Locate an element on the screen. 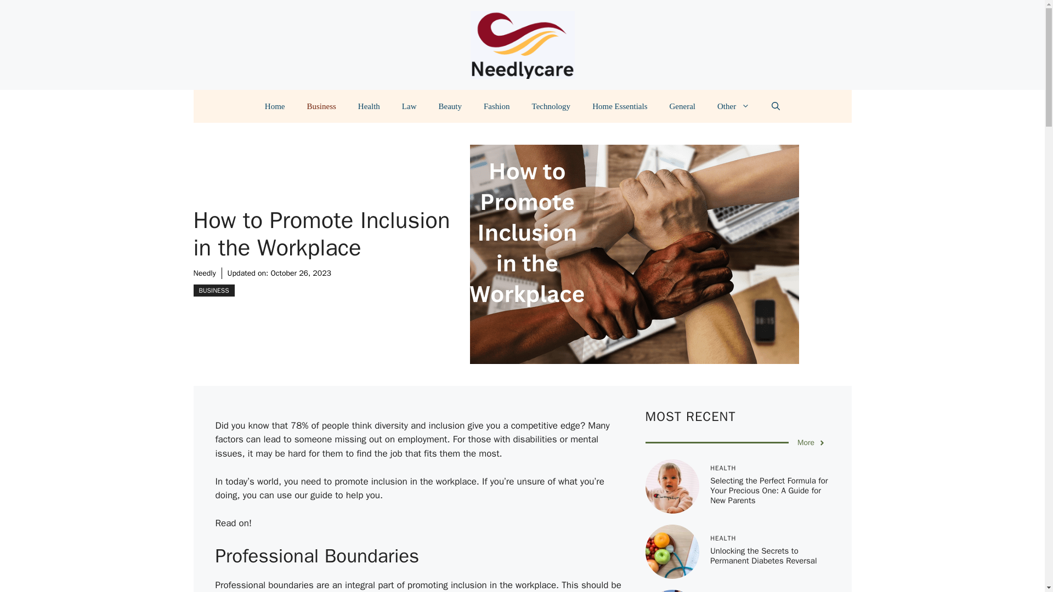 The height and width of the screenshot is (592, 1053). BUSINESS is located at coordinates (213, 291).